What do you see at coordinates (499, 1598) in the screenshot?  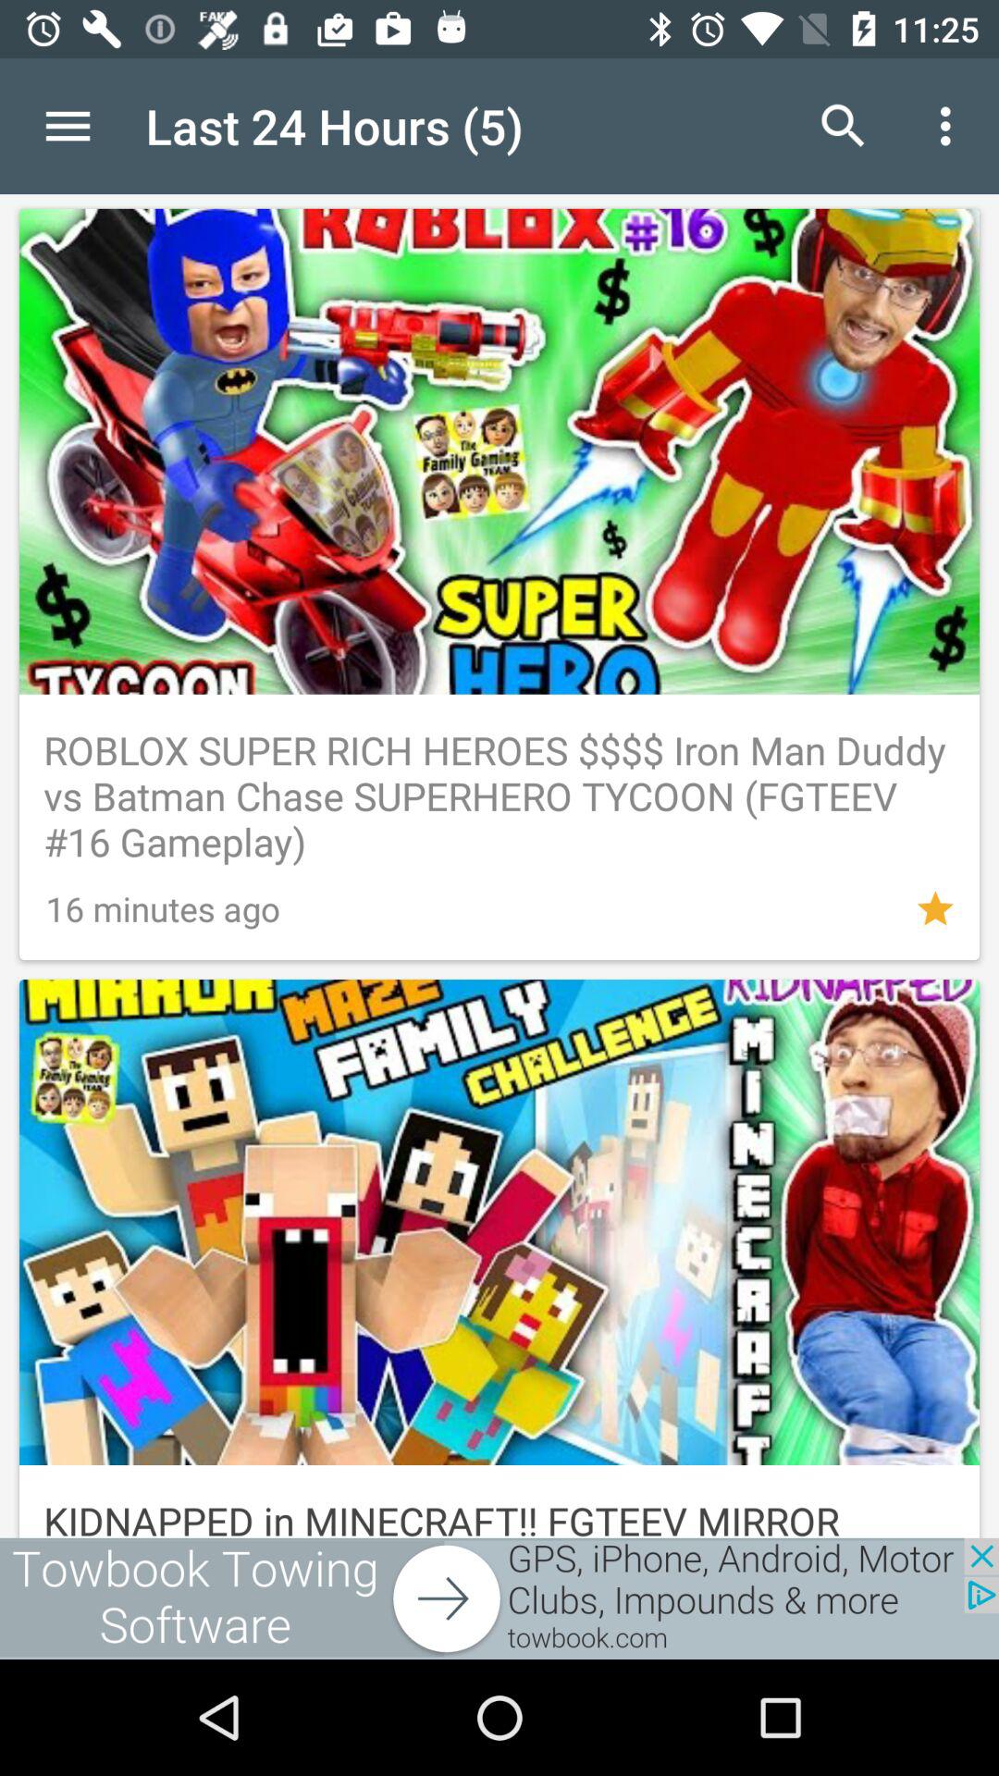 I see `software advertisement` at bounding box center [499, 1598].